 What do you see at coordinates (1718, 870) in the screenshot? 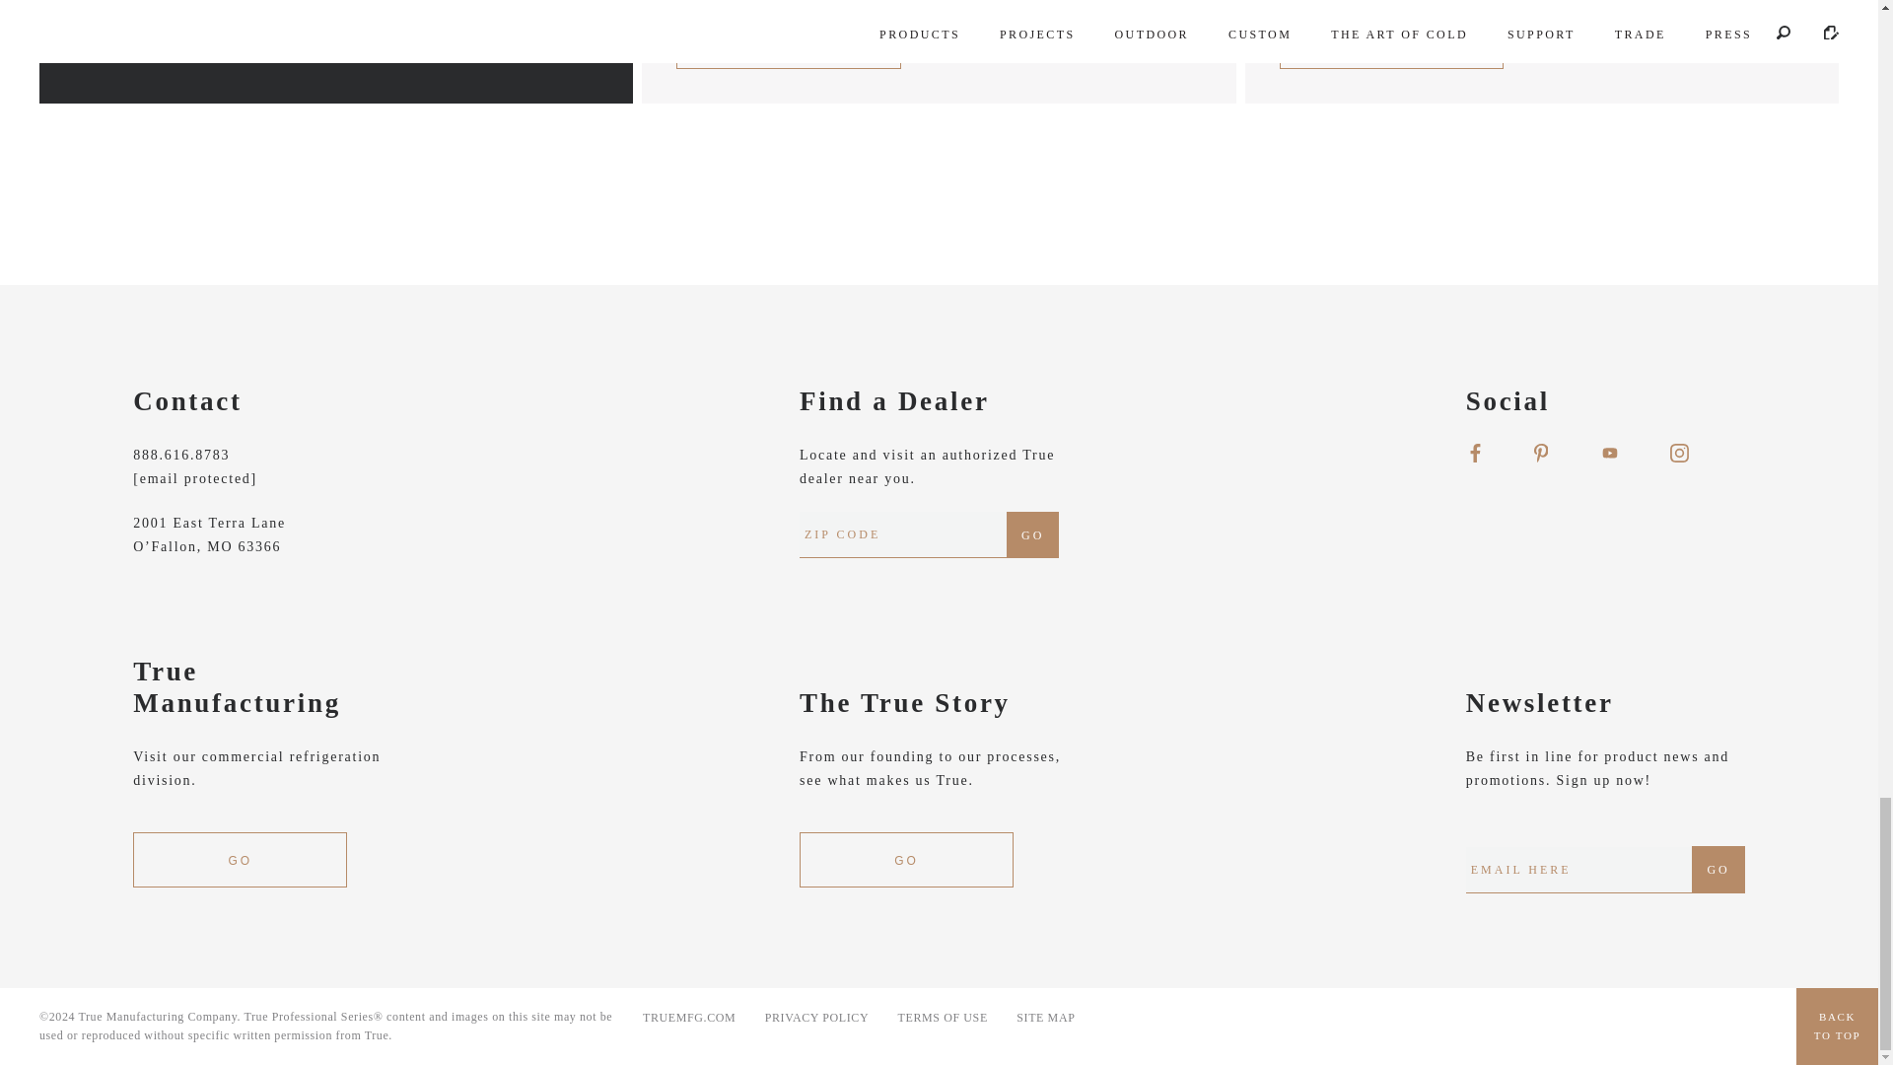
I see `Go` at bounding box center [1718, 870].